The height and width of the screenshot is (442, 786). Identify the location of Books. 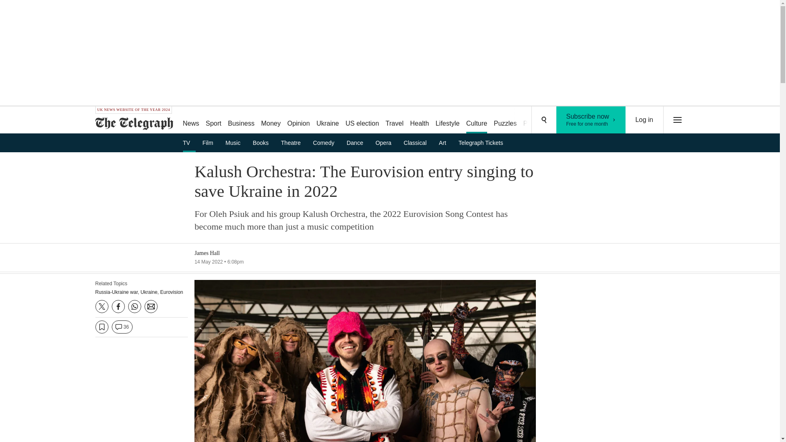
(505, 120).